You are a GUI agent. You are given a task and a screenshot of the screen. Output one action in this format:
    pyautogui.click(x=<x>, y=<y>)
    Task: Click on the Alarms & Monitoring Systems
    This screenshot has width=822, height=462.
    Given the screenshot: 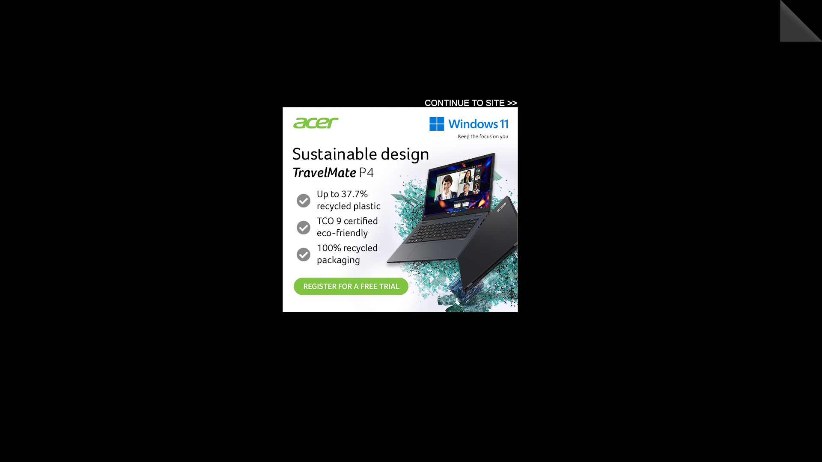 What is the action you would take?
    pyautogui.click(x=233, y=376)
    